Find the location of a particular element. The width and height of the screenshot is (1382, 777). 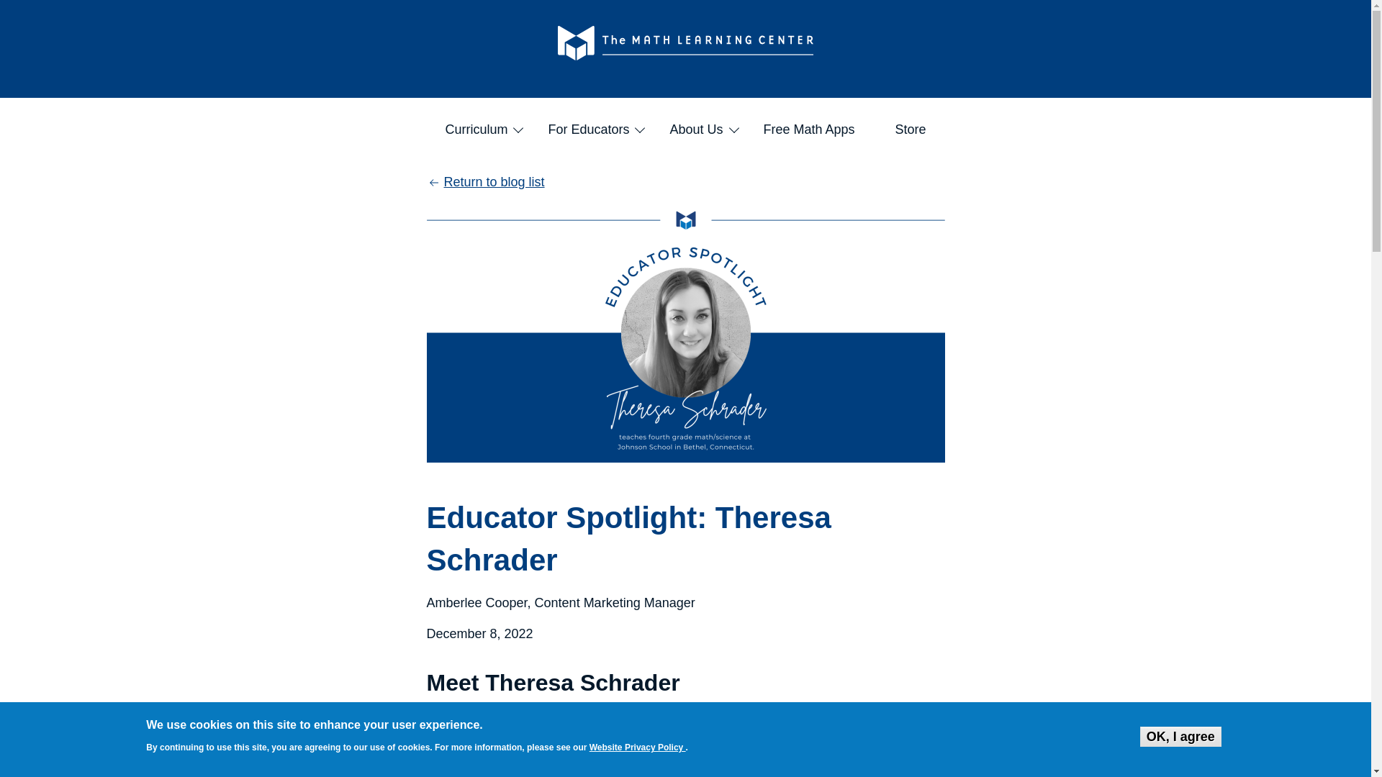

Return to blog list is located at coordinates (485, 182).